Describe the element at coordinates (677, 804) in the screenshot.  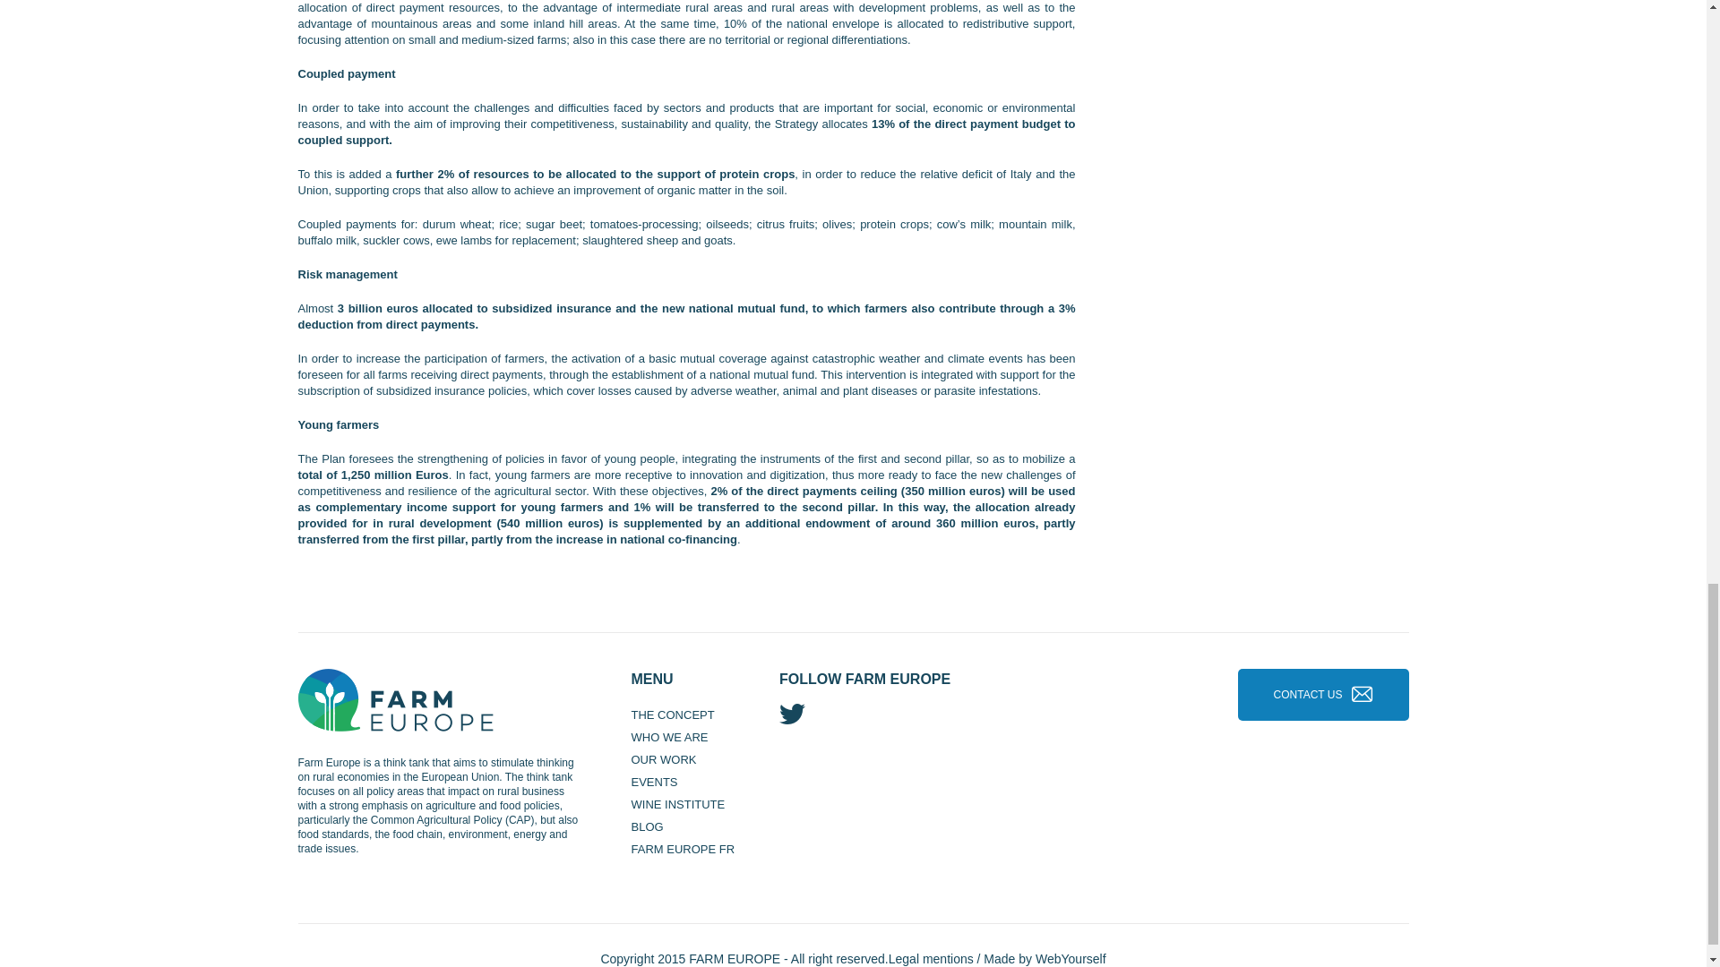
I see `WINE INSTITUTE` at that location.